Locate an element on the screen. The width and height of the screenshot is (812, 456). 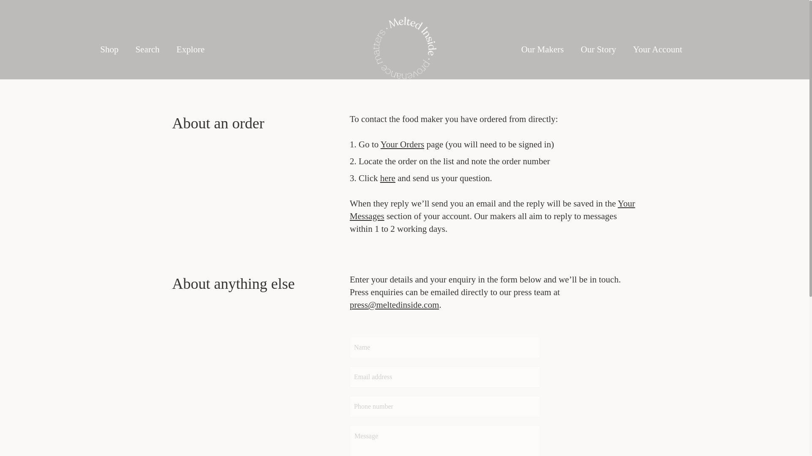
Our Makers is located at coordinates (542, 49).